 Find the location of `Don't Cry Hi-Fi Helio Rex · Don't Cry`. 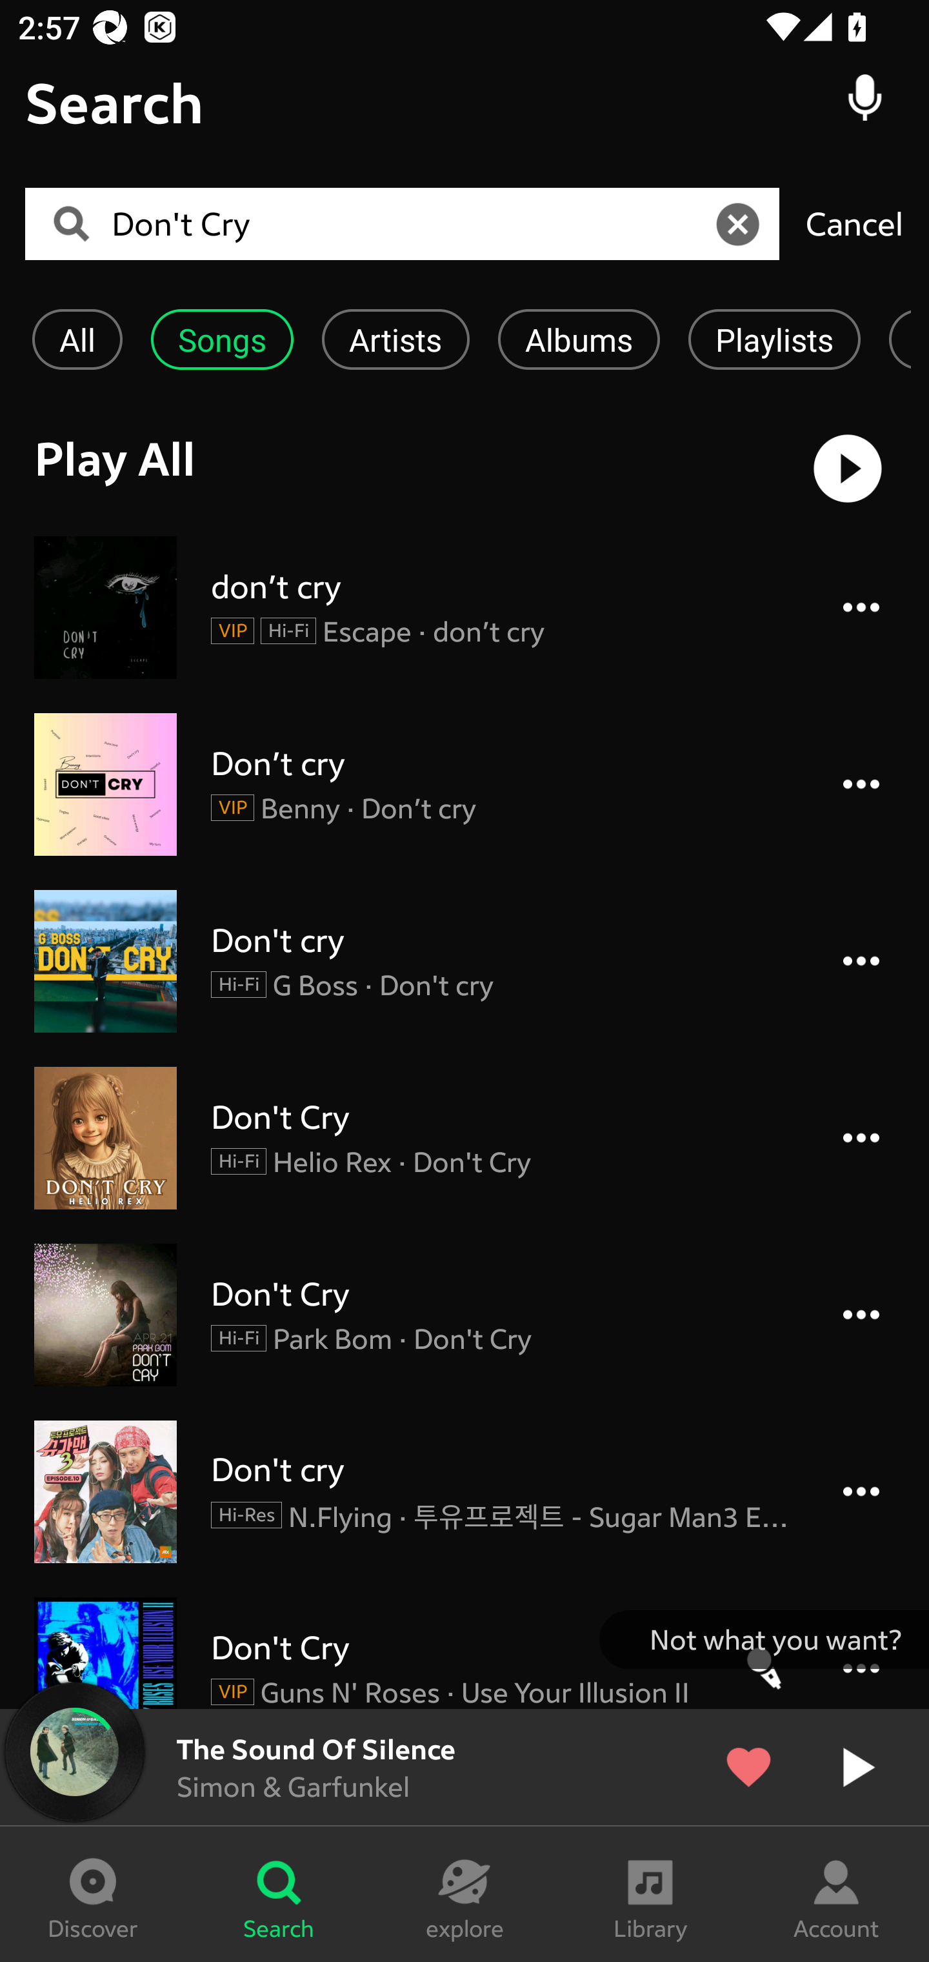

Don't Cry Hi-Fi Helio Rex · Don't Cry is located at coordinates (464, 1137).